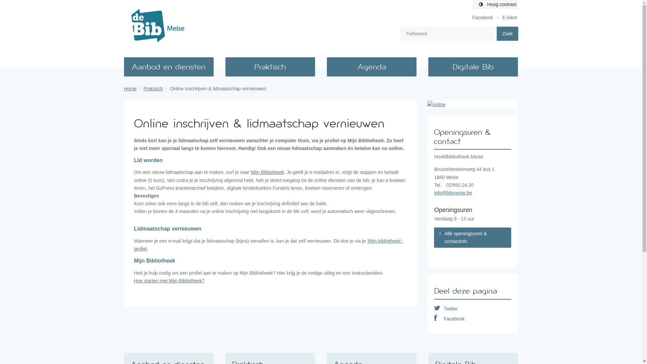  I want to click on trefwoord, so click(449, 34).